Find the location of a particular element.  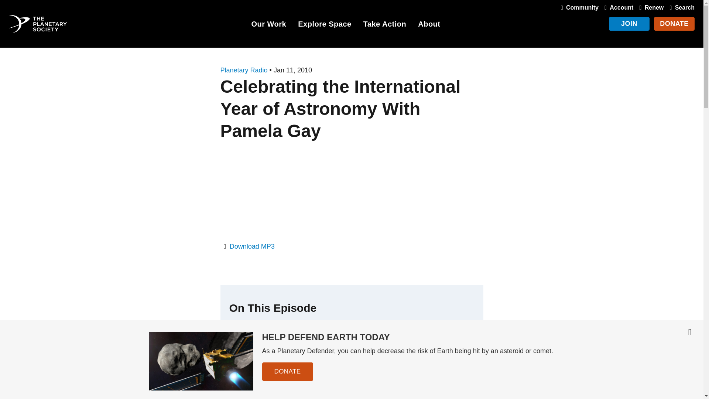

JOIN is located at coordinates (629, 24).